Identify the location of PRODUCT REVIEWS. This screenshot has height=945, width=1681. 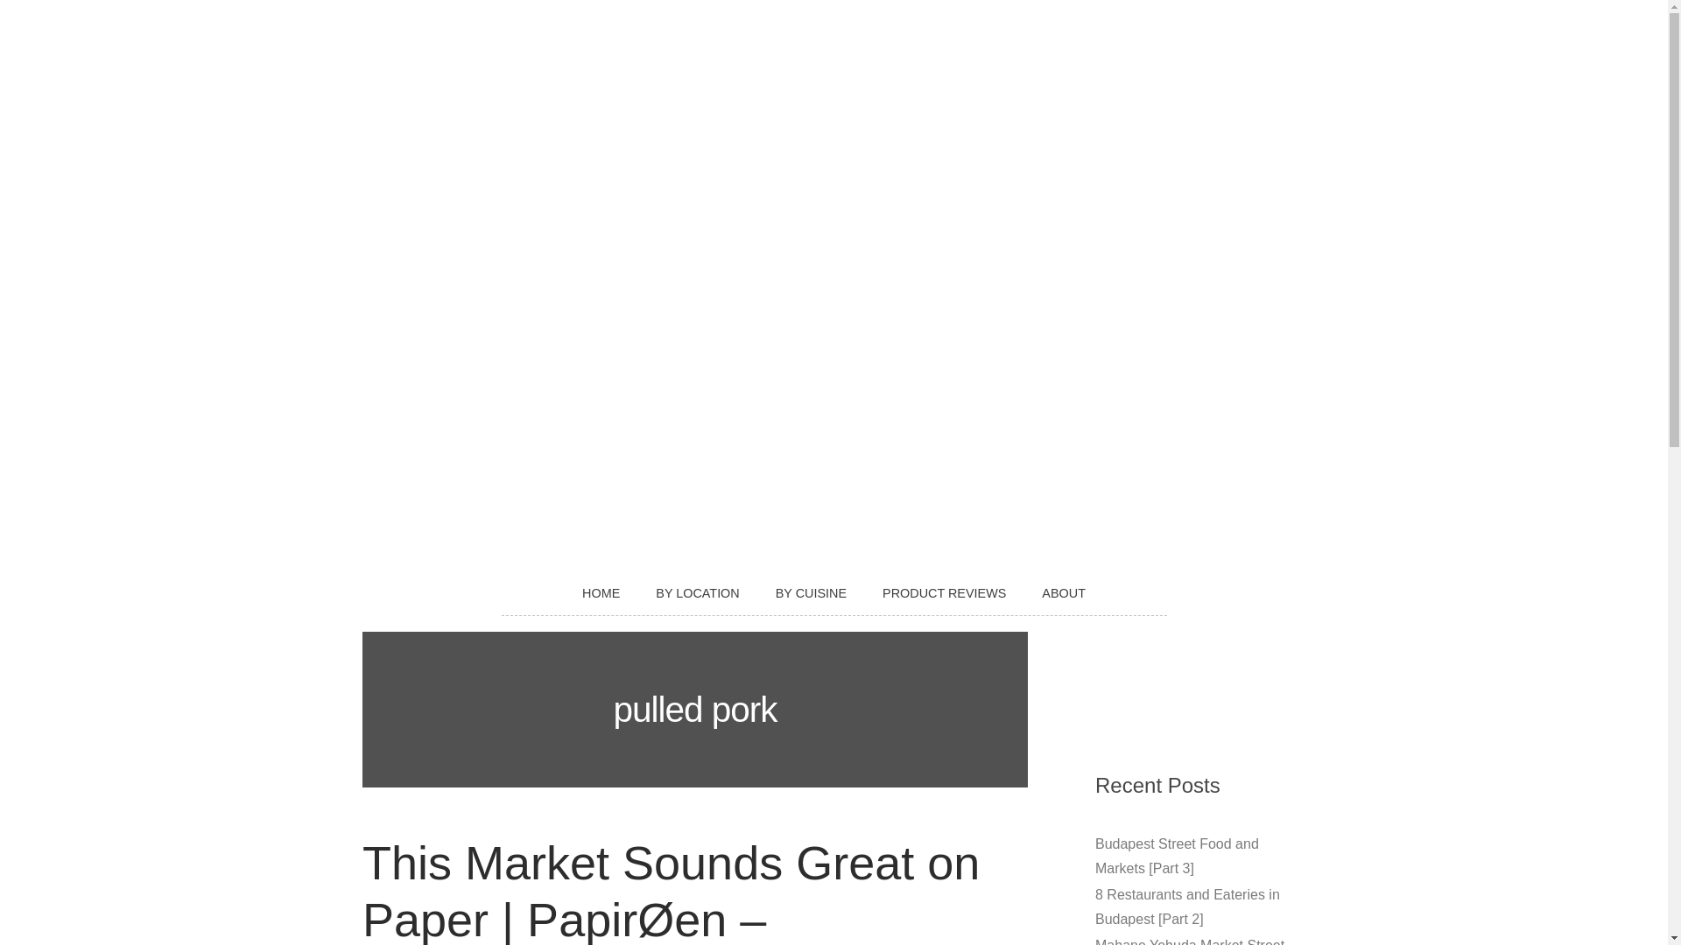
(944, 593).